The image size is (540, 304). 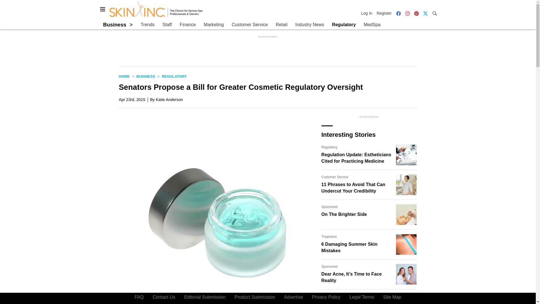 I want to click on Register, so click(x=384, y=13).